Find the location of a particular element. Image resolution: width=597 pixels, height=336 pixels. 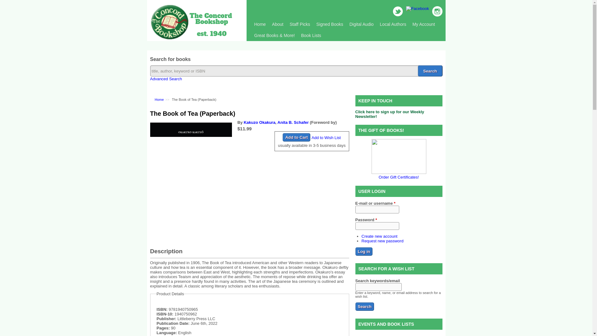

Local Authors is located at coordinates (393, 24).